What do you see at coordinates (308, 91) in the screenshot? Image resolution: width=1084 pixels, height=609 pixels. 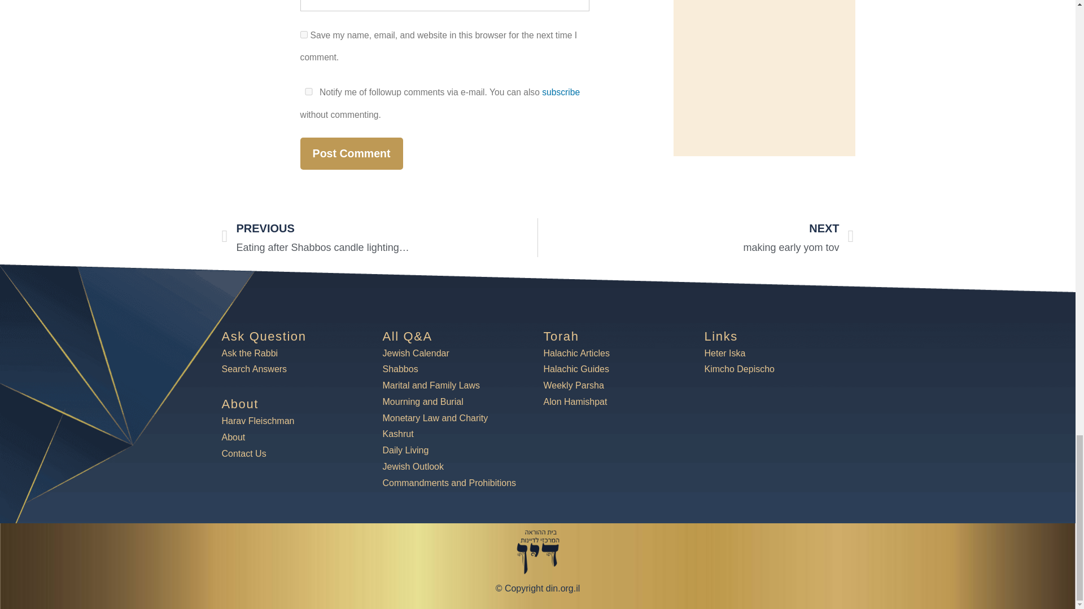 I see `yes` at bounding box center [308, 91].